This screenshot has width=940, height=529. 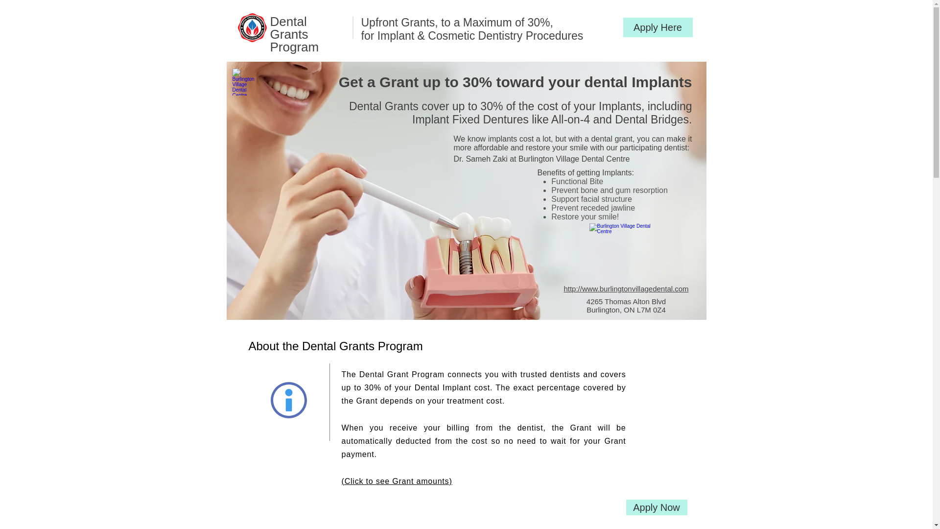 I want to click on Apply Here, so click(x=657, y=27).